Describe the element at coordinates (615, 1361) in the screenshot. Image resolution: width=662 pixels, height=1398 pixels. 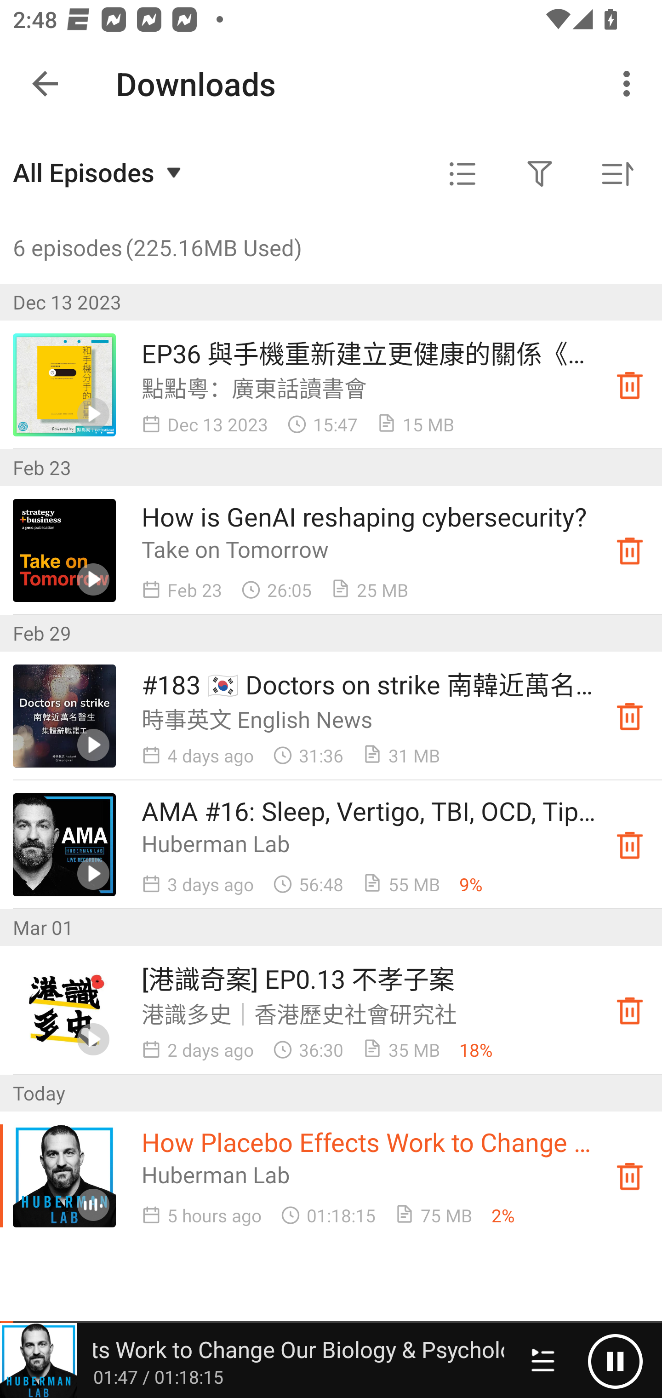
I see `Pause` at that location.